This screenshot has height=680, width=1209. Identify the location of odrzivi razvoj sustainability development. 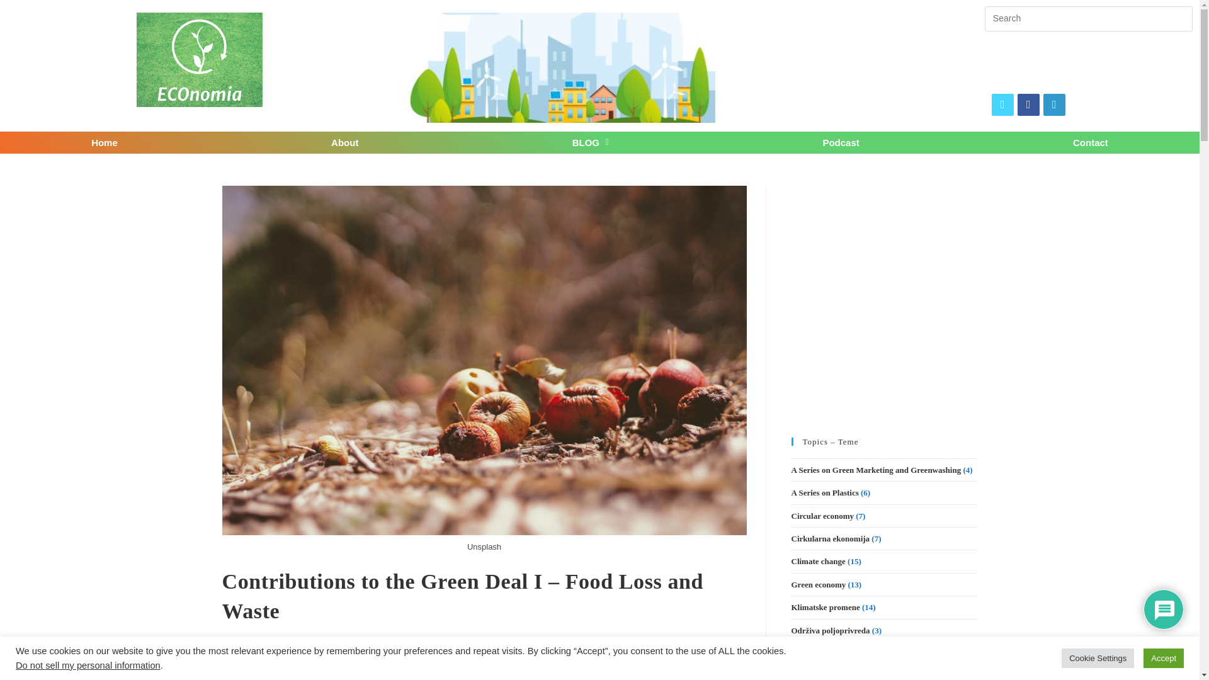
(572, 68).